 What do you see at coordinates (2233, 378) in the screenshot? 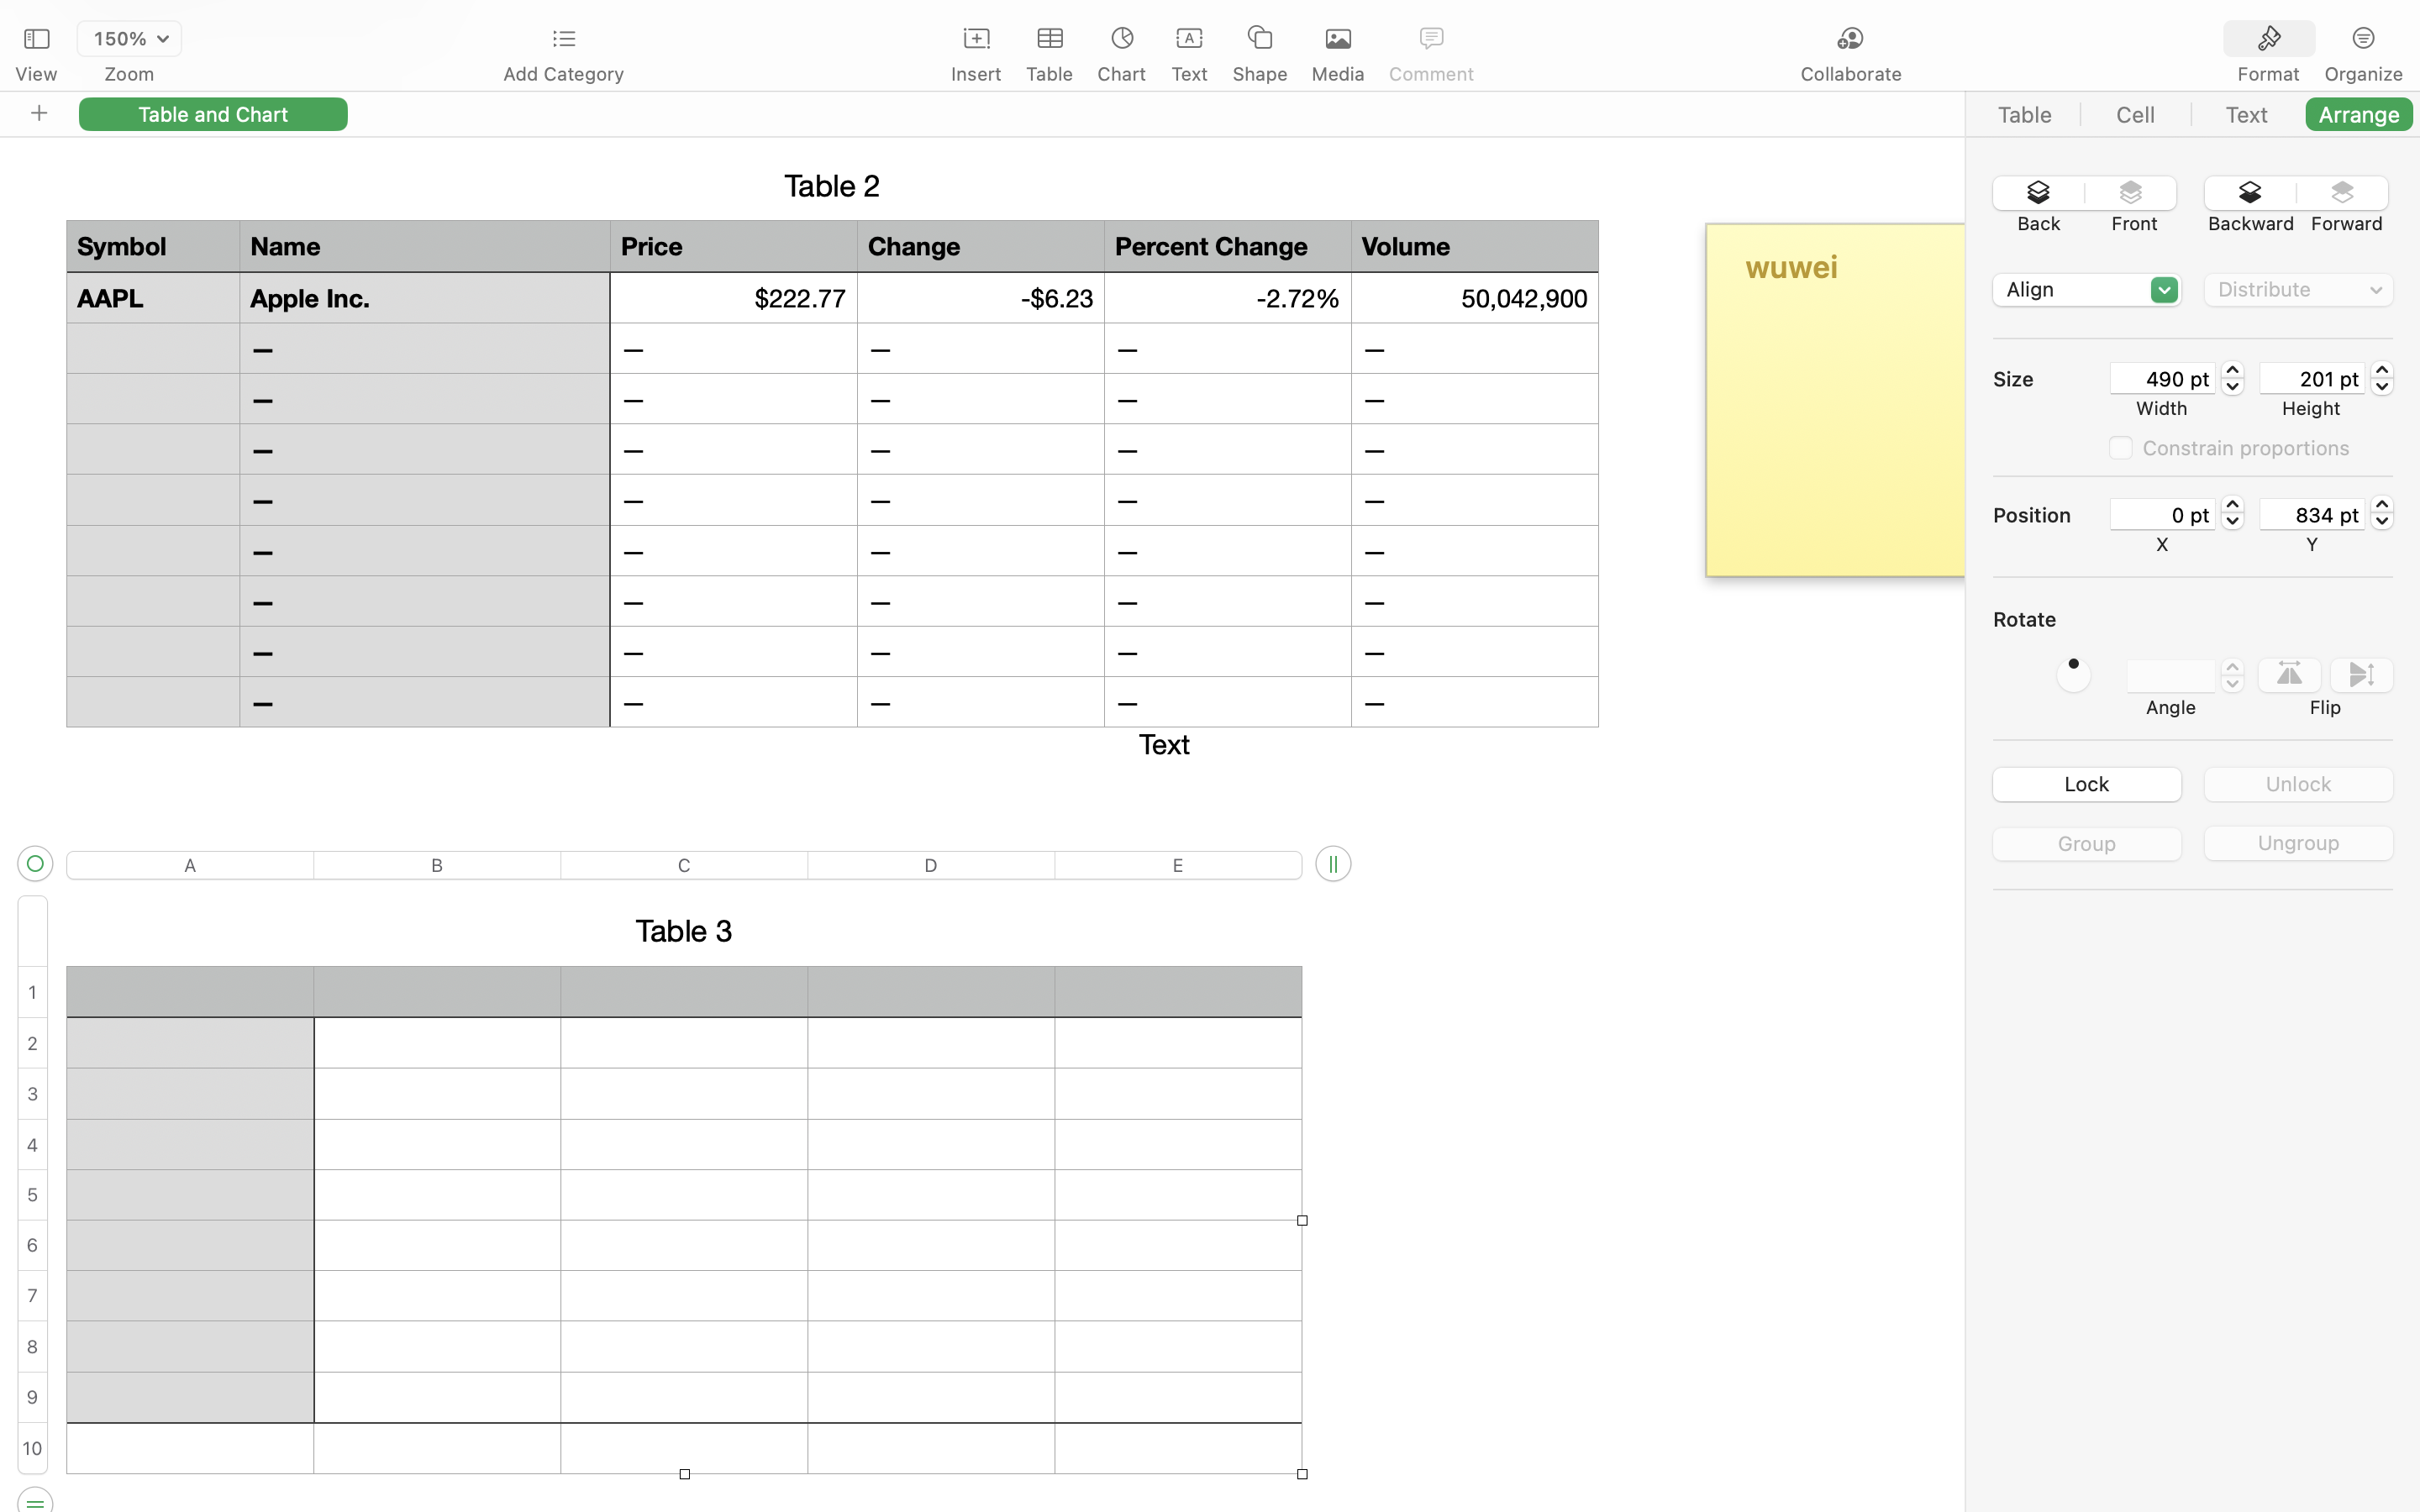
I see `490.0` at bounding box center [2233, 378].